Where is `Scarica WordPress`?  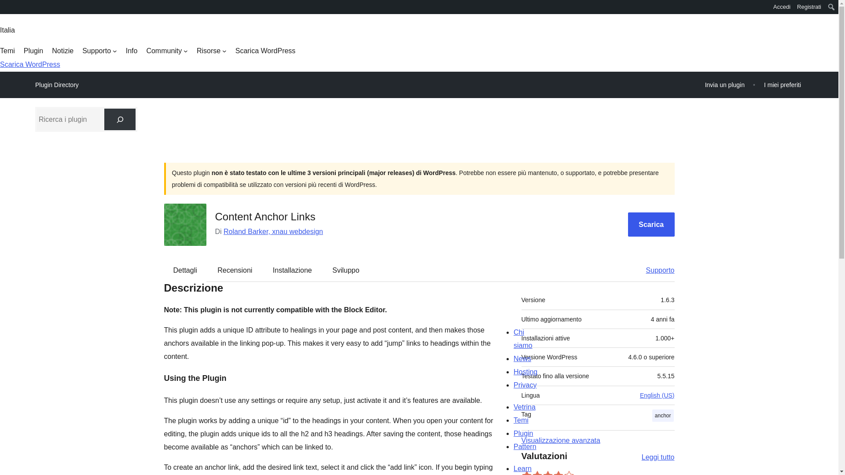
Scarica WordPress is located at coordinates (266, 51).